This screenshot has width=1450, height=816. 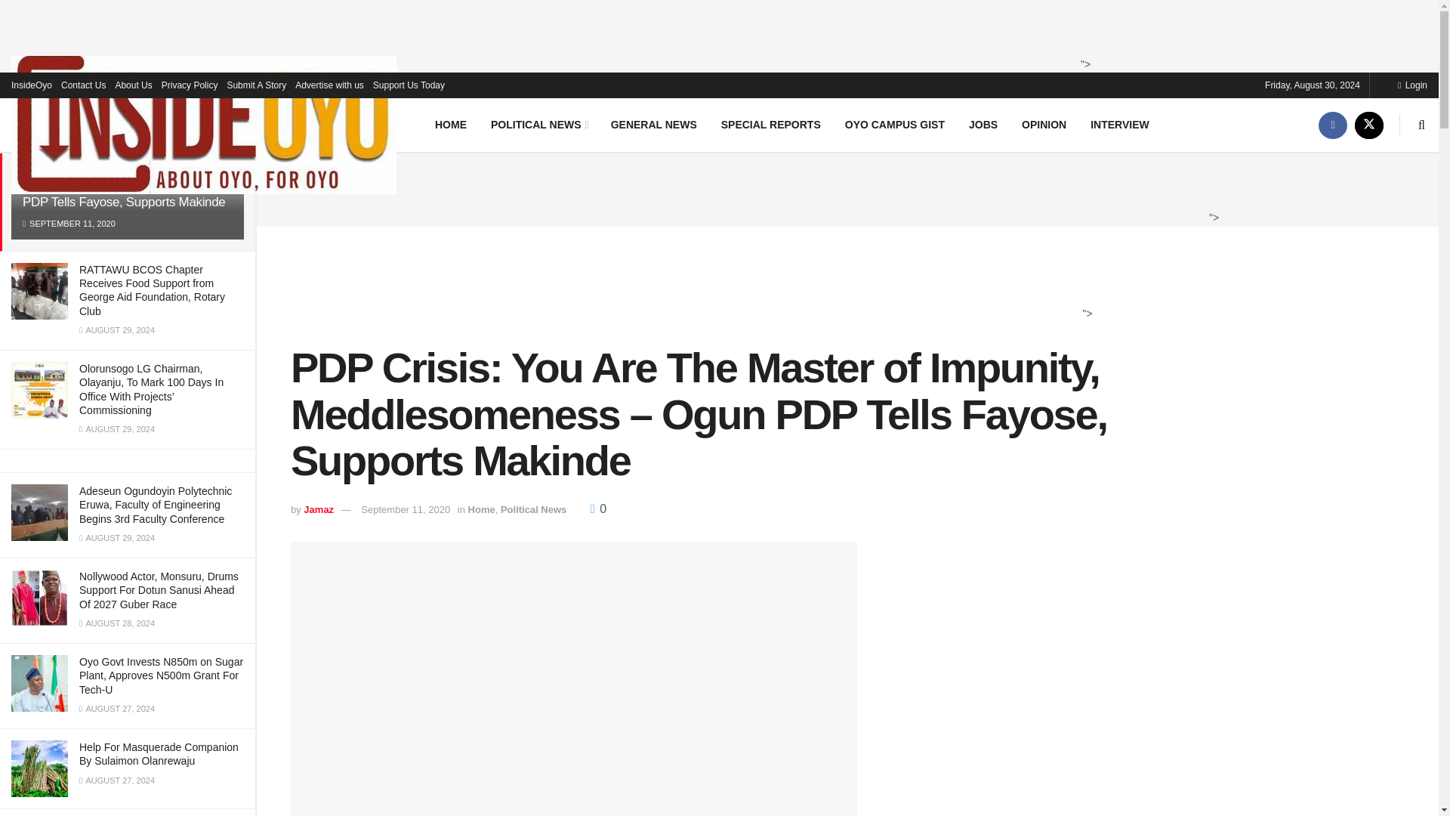 I want to click on POLITICAL NEWS, so click(x=538, y=124).